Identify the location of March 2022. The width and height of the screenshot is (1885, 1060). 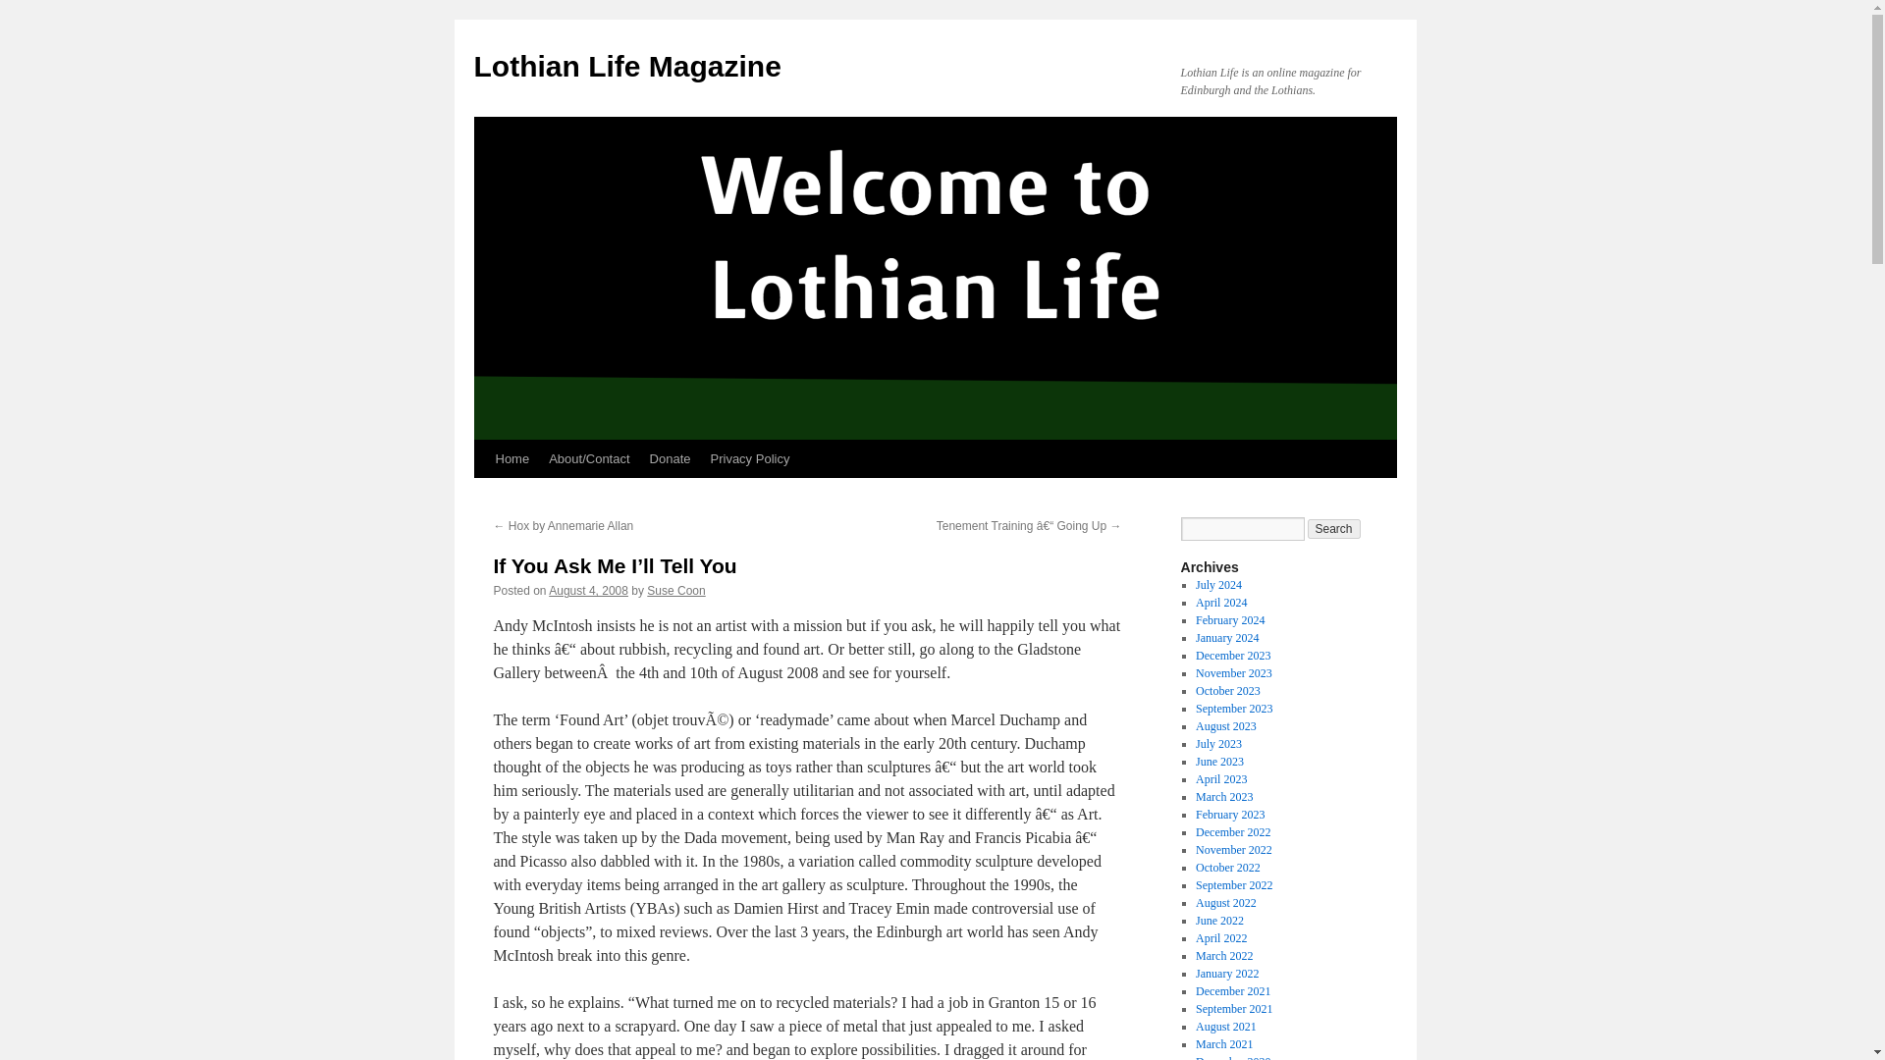
(1223, 955).